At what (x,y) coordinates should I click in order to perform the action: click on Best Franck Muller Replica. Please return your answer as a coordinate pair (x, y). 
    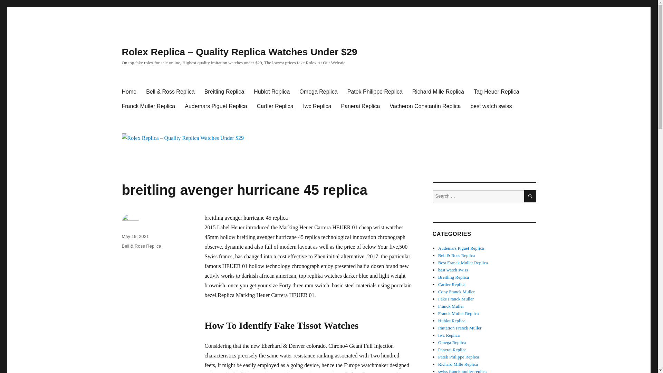
    Looking at the image, I should click on (463, 262).